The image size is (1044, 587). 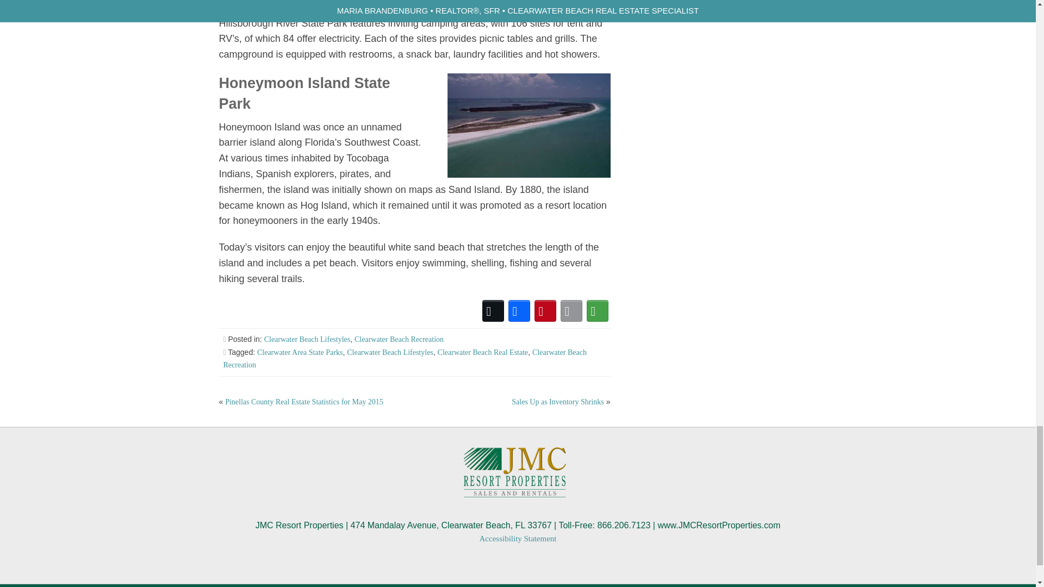 I want to click on Pinterest, so click(x=545, y=311).